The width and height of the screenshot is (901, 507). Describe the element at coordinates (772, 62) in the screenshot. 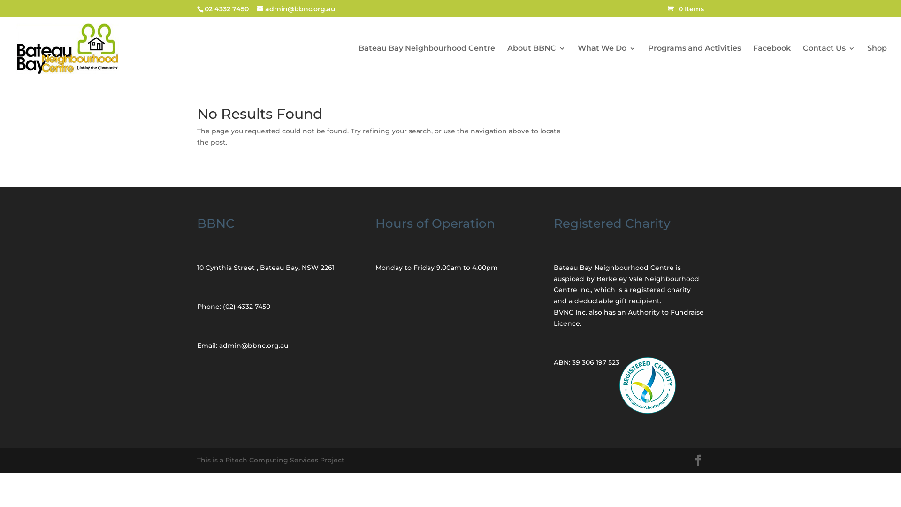

I see `Facebook` at that location.